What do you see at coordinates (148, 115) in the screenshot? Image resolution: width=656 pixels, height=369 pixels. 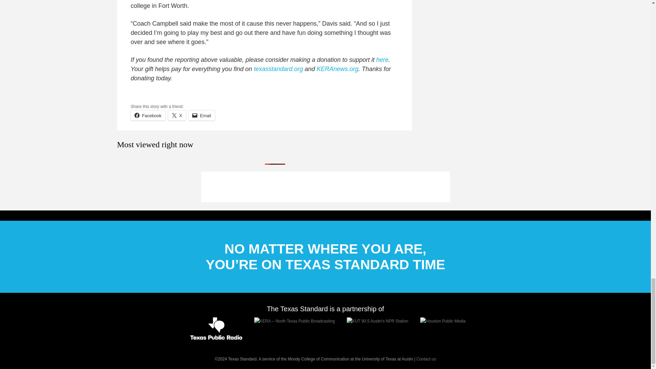 I see `Click to share on Facebook` at bounding box center [148, 115].